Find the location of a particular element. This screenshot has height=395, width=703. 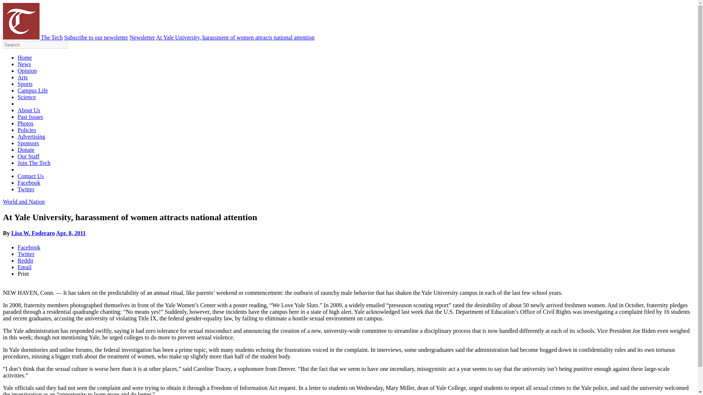

Arts is located at coordinates (23, 78).